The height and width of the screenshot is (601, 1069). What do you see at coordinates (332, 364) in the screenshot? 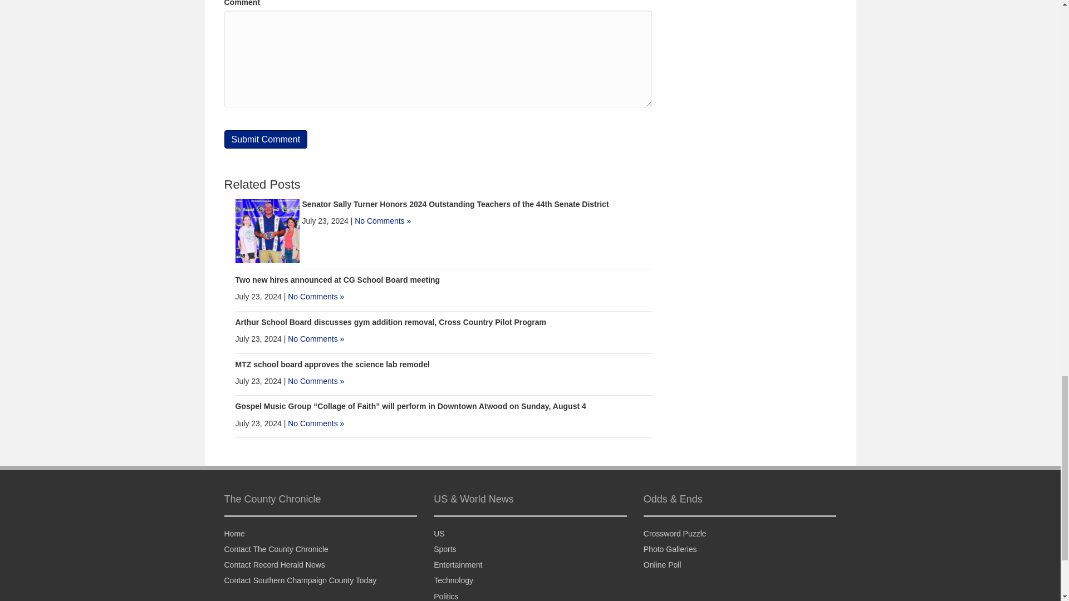
I see `MTZ school board approves the science lab remodel` at bounding box center [332, 364].